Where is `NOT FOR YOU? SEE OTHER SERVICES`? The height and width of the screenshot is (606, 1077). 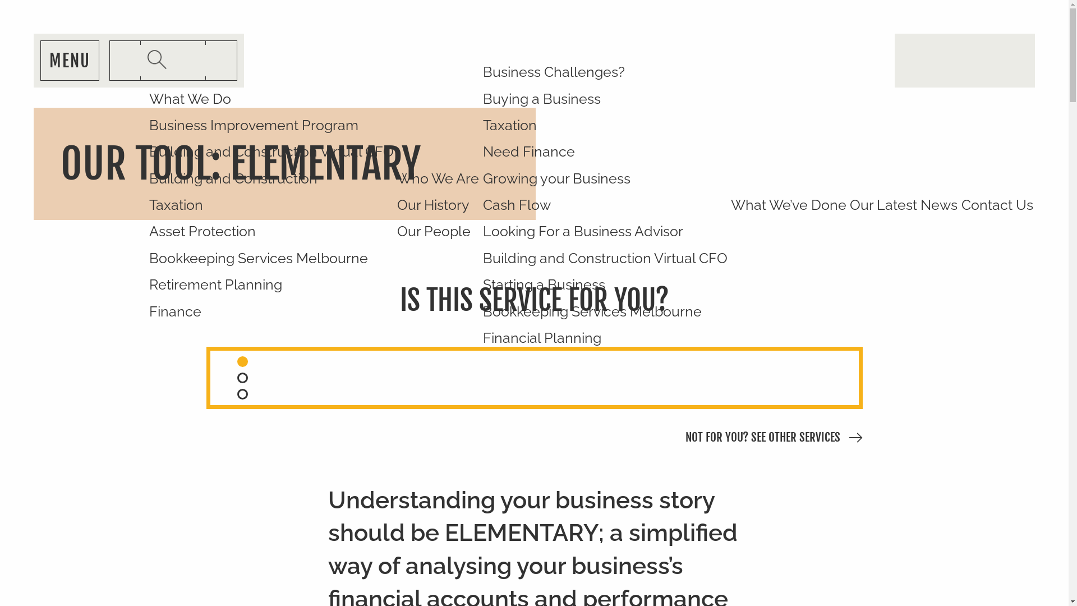
NOT FOR YOU? SEE OTHER SERVICES is located at coordinates (763, 438).